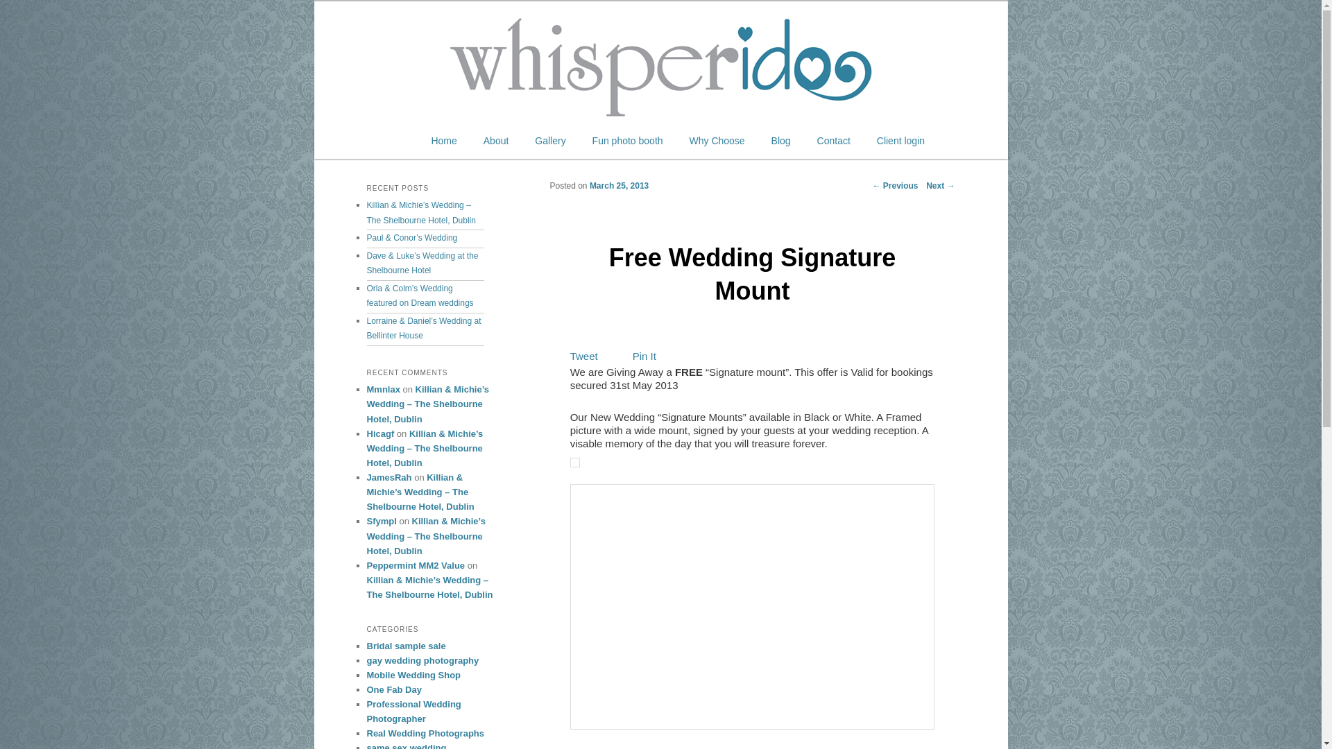 This screenshot has width=1332, height=749. Describe the element at coordinates (644, 356) in the screenshot. I see `Pin It` at that location.